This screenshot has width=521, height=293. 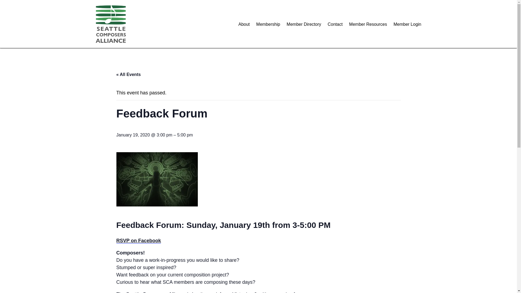 I want to click on Contact, so click(x=335, y=24).